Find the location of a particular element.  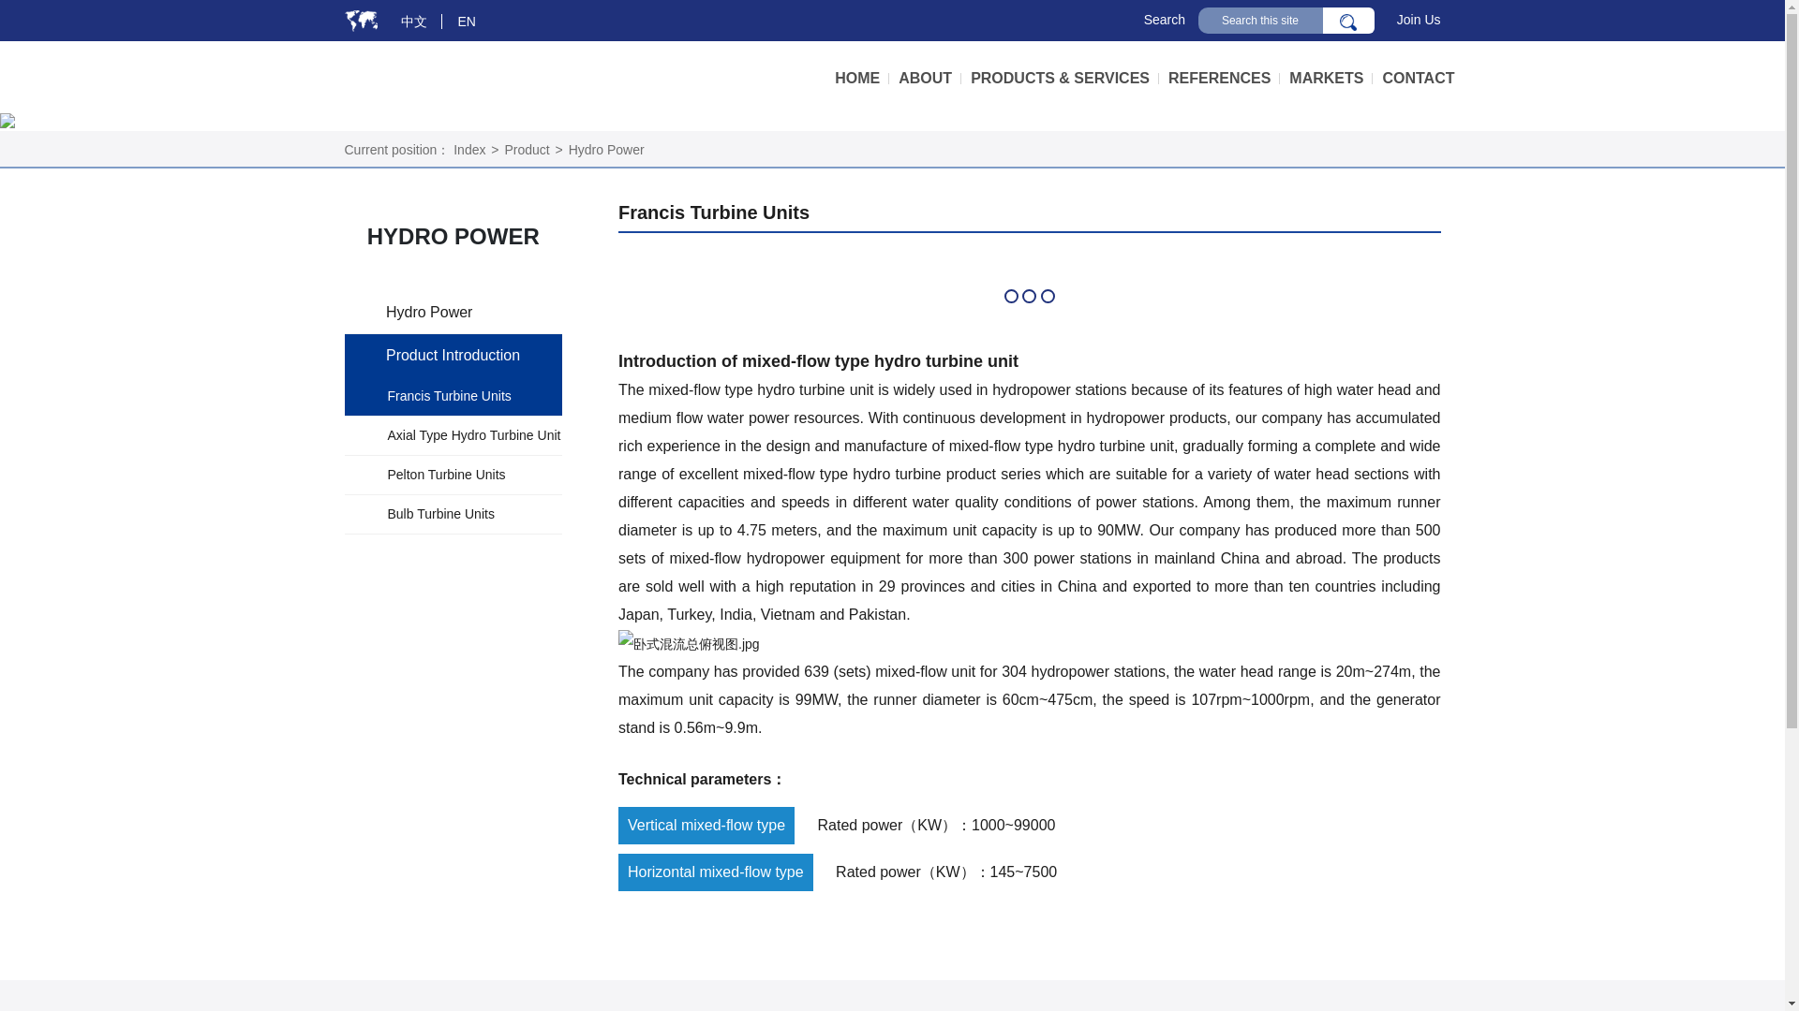

ABOUT is located at coordinates (929, 79).